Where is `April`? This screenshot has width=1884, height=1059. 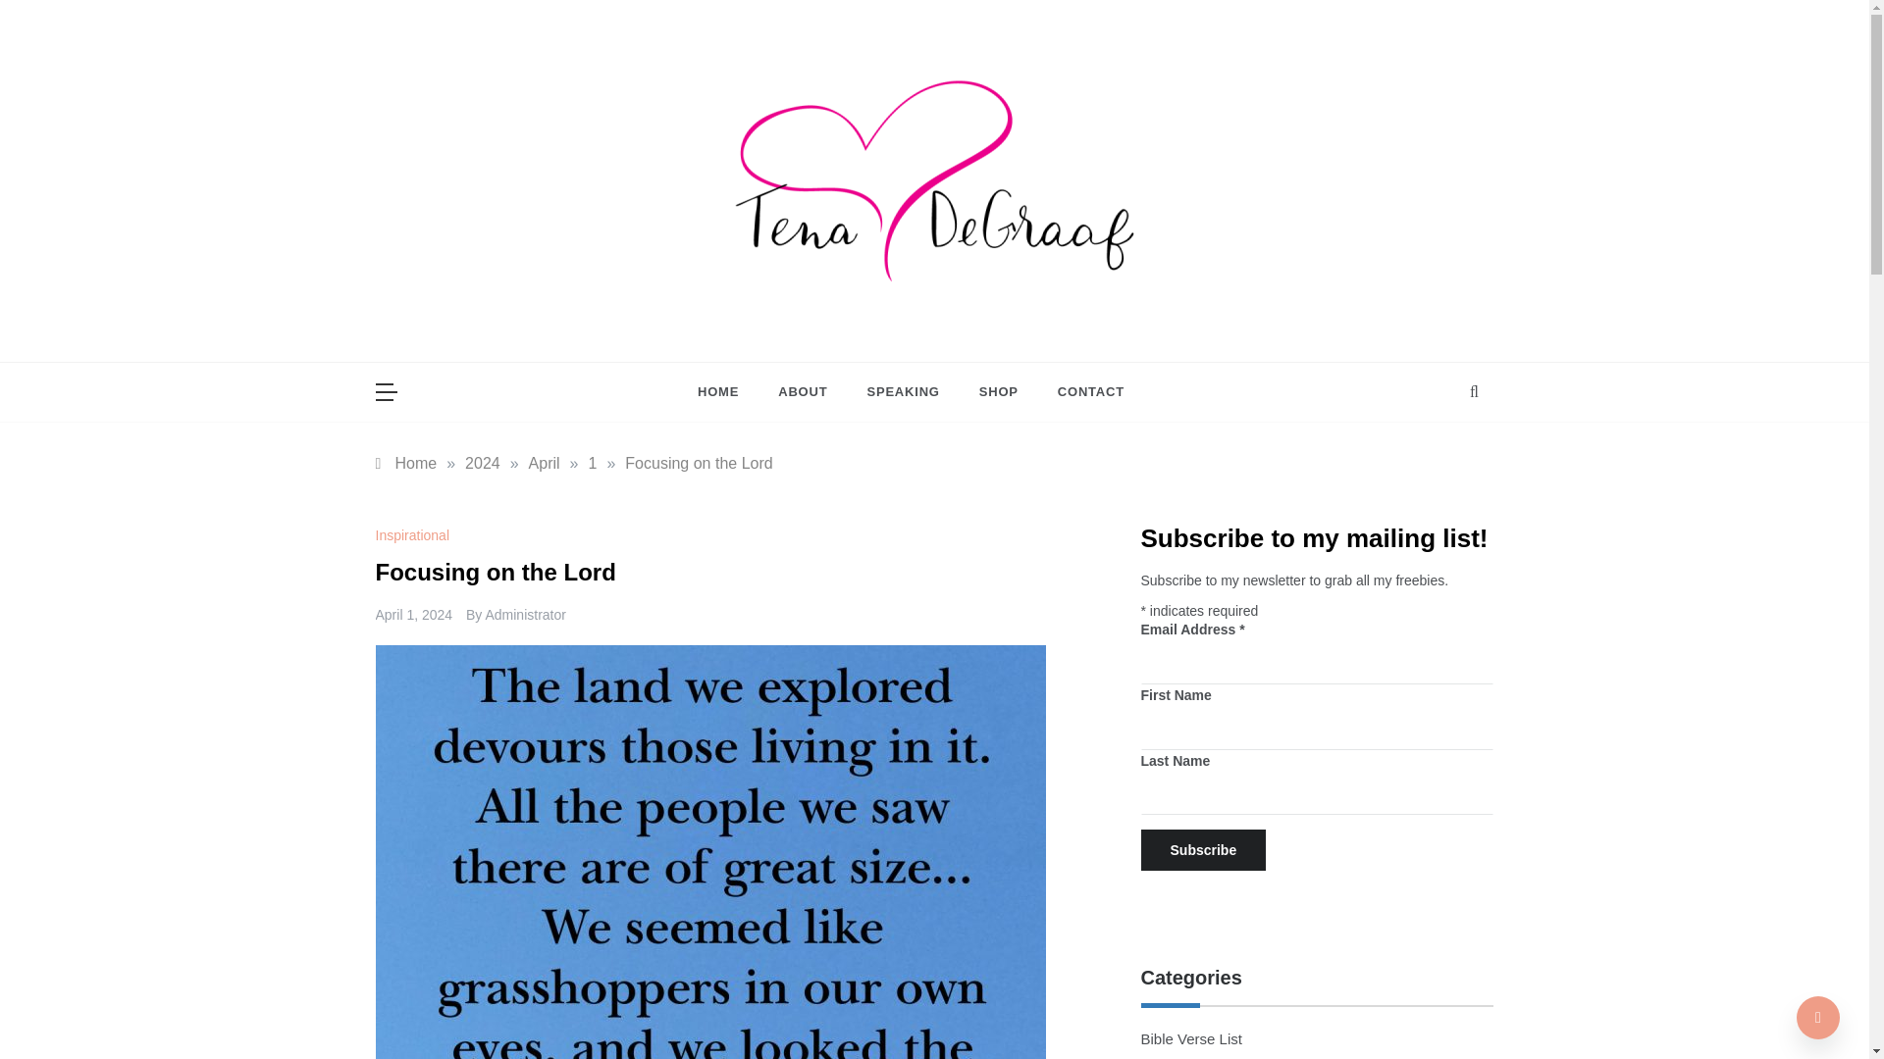 April is located at coordinates (544, 463).